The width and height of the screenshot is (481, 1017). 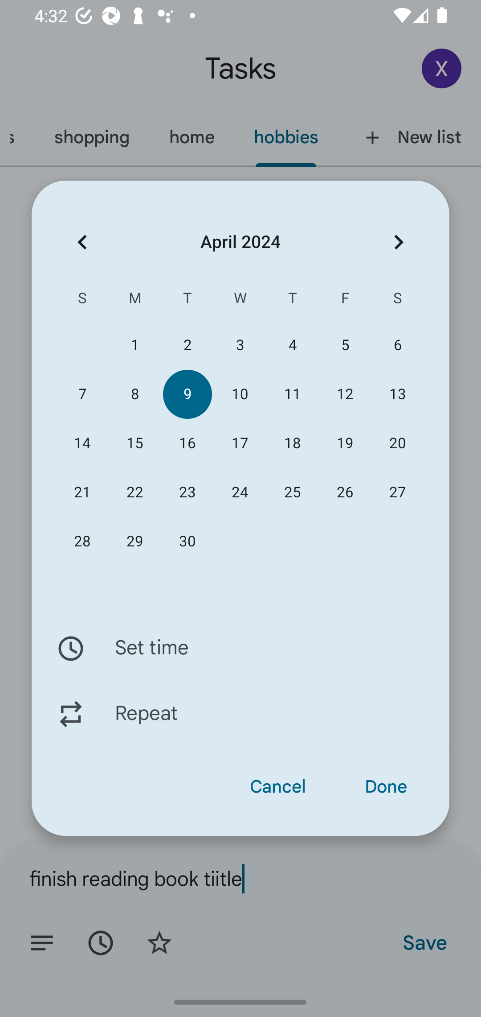 I want to click on 6 06 April 2024, so click(x=397, y=345).